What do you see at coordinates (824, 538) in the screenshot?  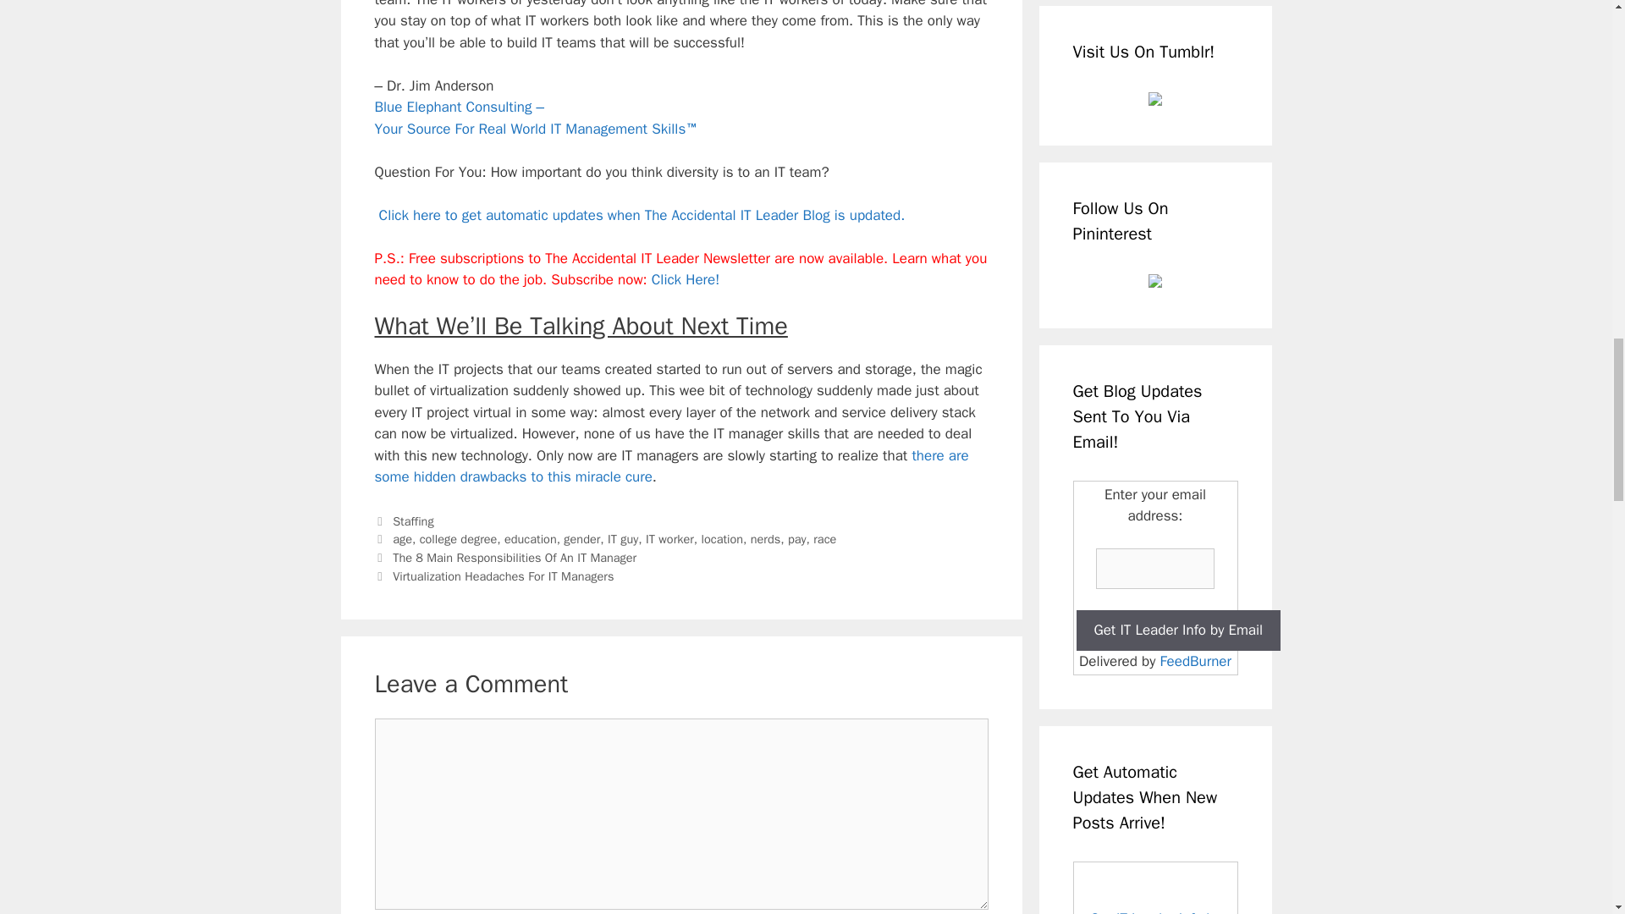 I see `race` at bounding box center [824, 538].